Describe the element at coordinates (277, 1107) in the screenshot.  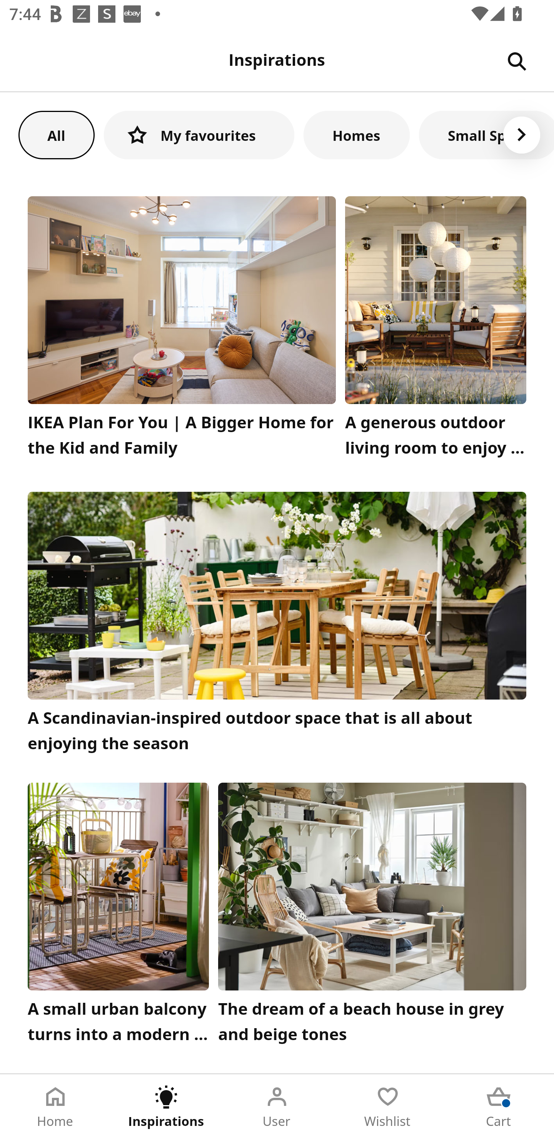
I see `User
Tab 3 of 5` at that location.